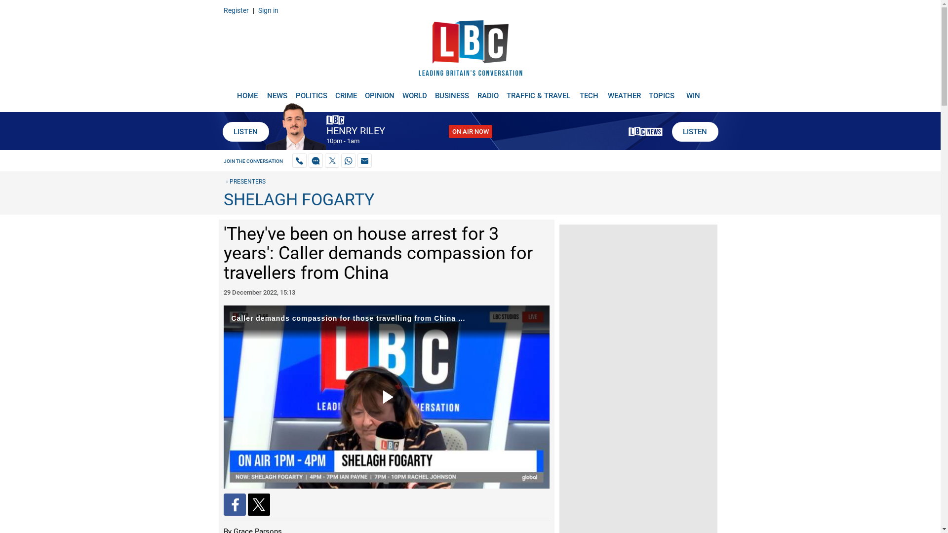 The image size is (948, 533). What do you see at coordinates (452, 92) in the screenshot?
I see `BUSINESS` at bounding box center [452, 92].